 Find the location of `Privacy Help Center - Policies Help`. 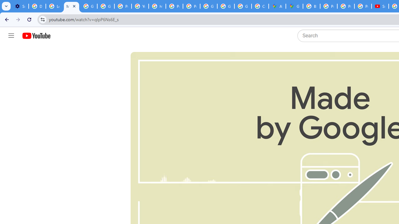

Privacy Help Center - Policies Help is located at coordinates (329, 6).